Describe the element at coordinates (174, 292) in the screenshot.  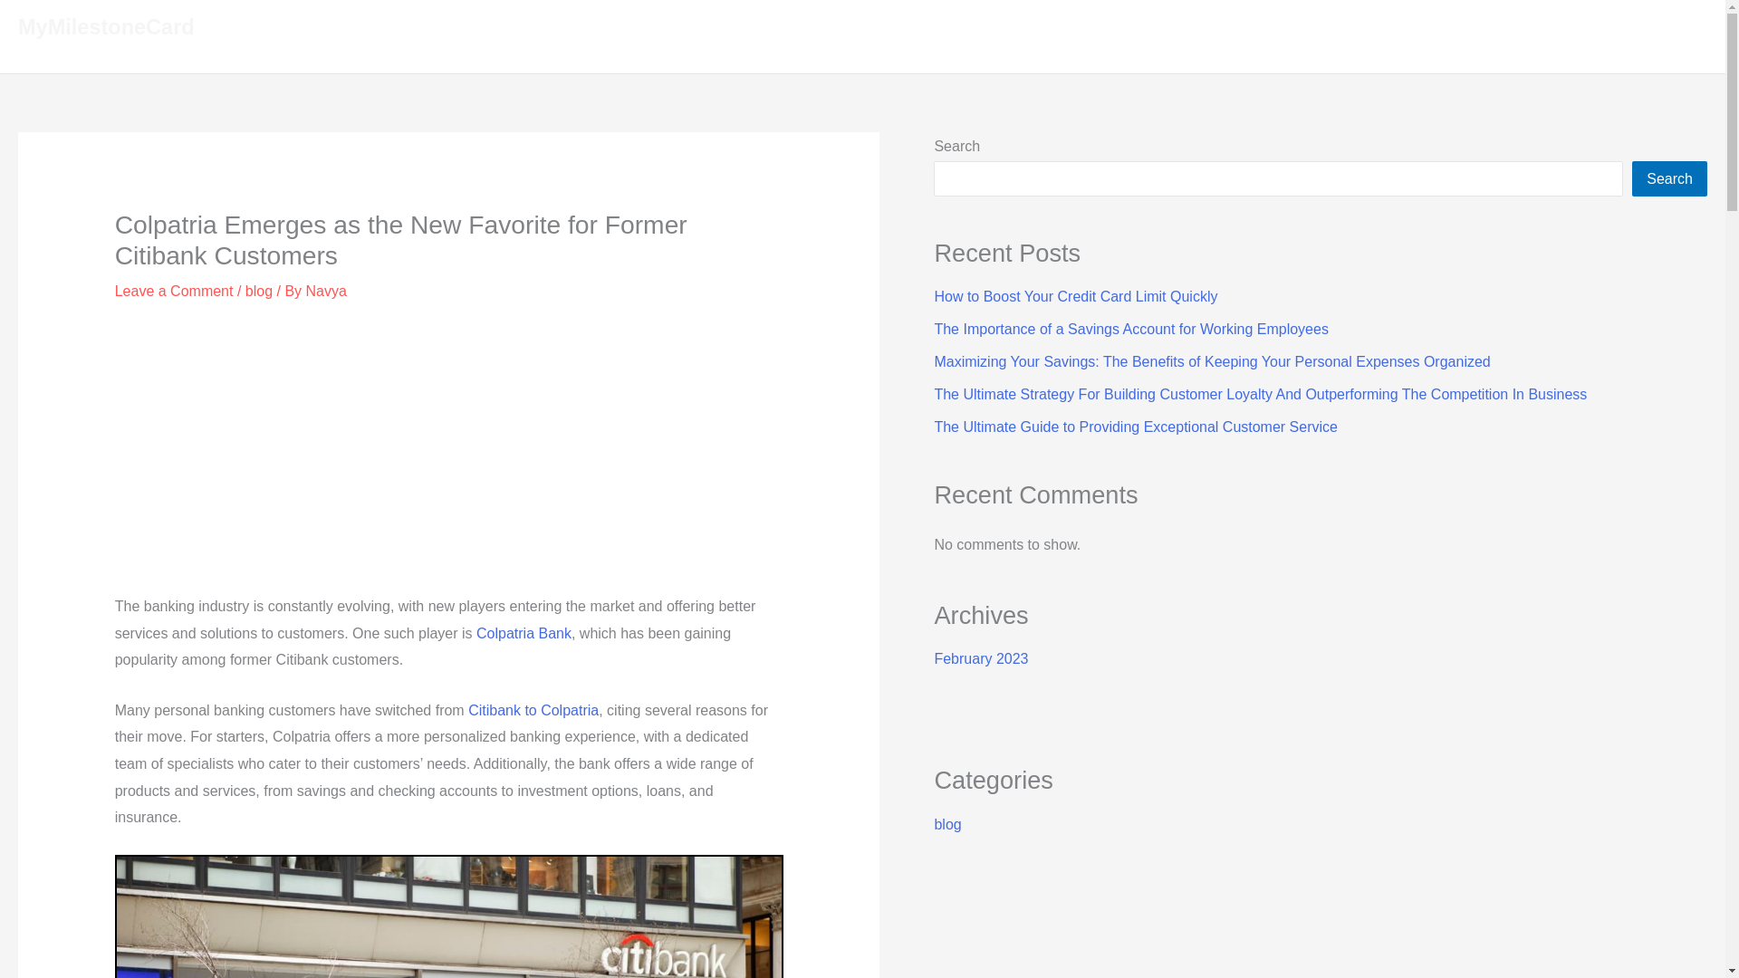
I see `Leave a Comment` at that location.